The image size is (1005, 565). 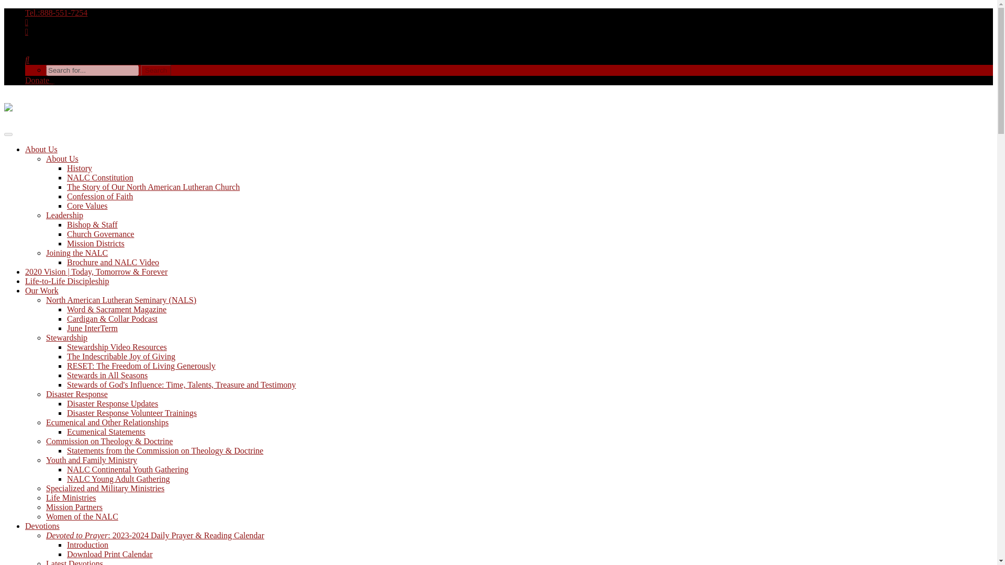 I want to click on Life-to-Life Discipleship, so click(x=67, y=281).